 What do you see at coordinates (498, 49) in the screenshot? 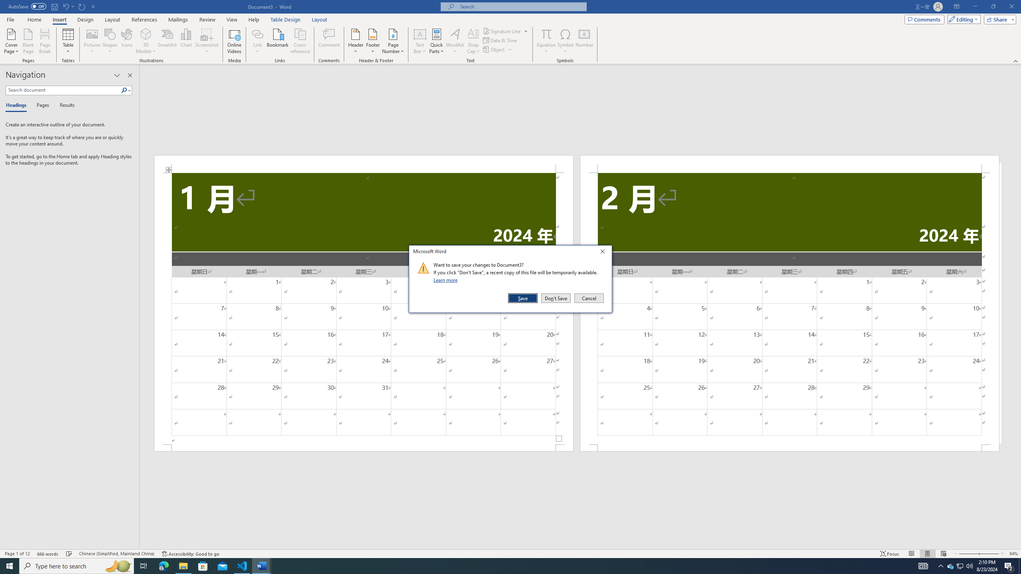
I see `Object...` at bounding box center [498, 49].